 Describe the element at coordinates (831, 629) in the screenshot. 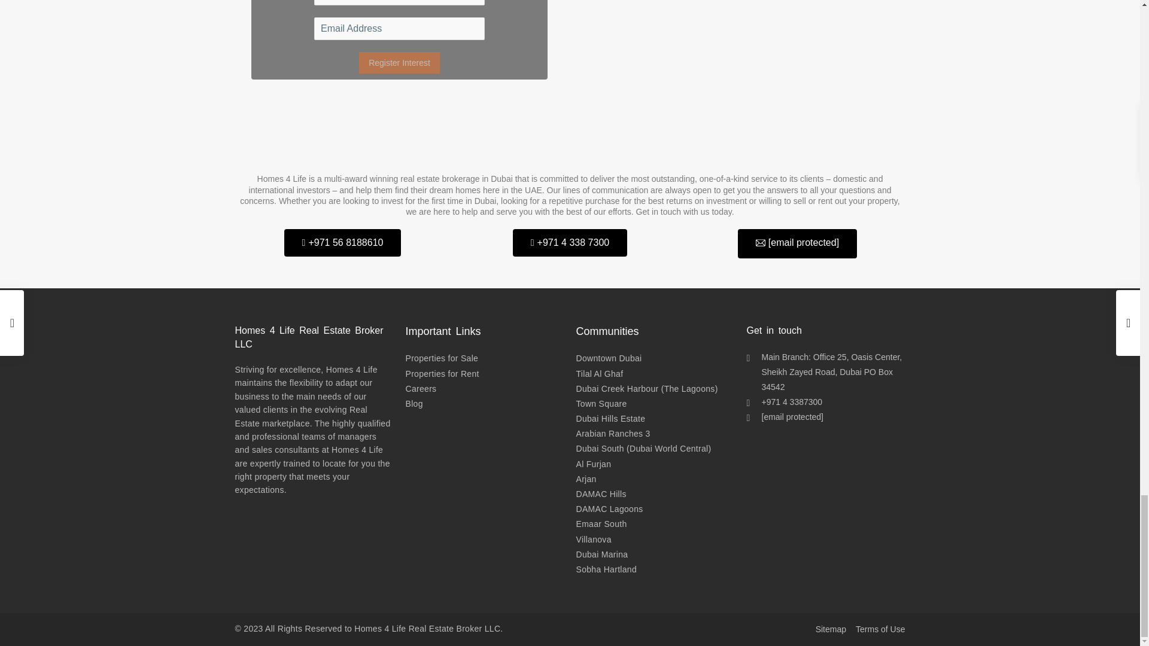

I see `Sitemap` at that location.